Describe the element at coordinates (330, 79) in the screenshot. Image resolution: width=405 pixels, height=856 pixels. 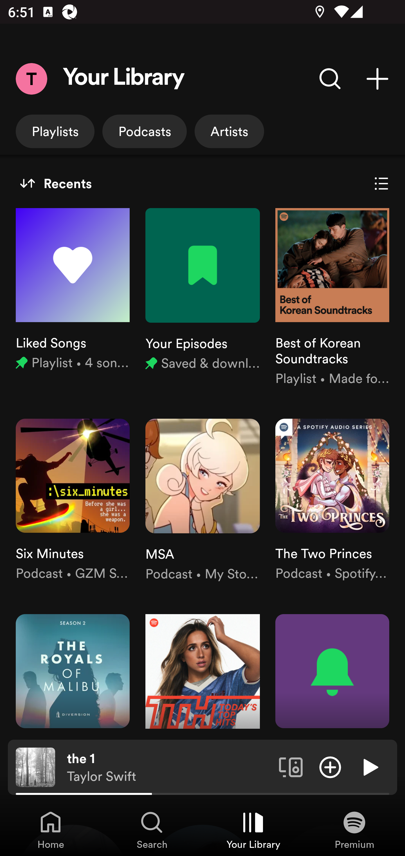
I see `Search Your Library` at that location.